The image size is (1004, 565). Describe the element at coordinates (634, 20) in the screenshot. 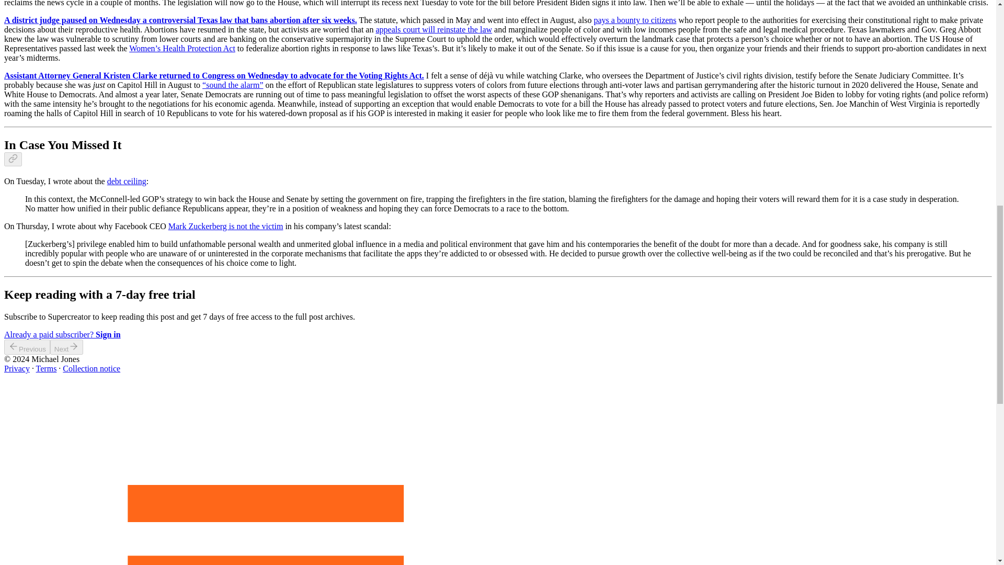

I see `pays a bounty to citizens` at that location.